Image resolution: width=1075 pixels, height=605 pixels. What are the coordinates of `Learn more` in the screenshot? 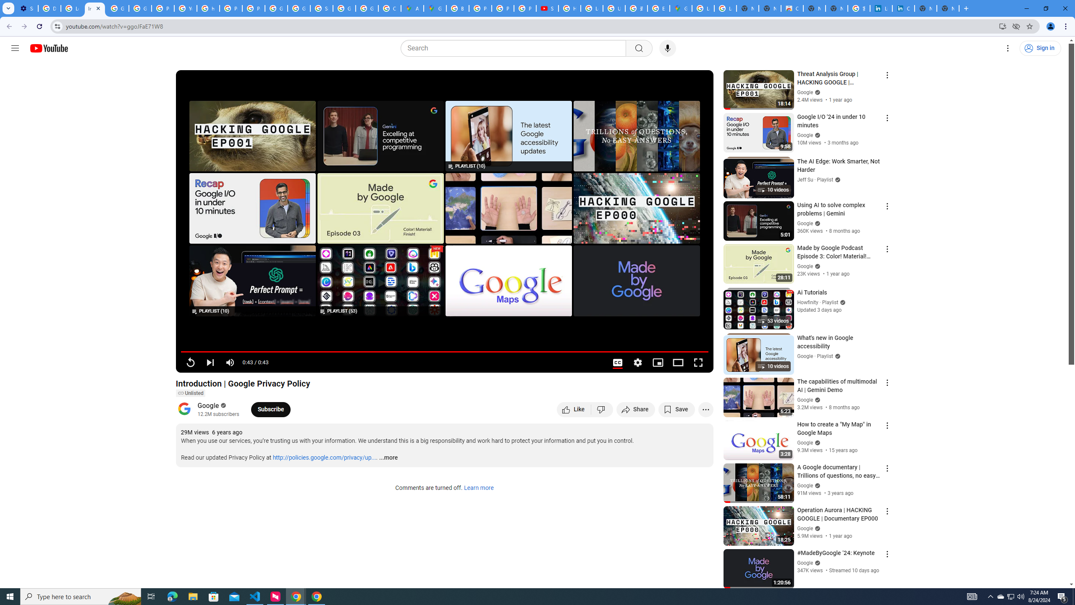 It's located at (478, 488).